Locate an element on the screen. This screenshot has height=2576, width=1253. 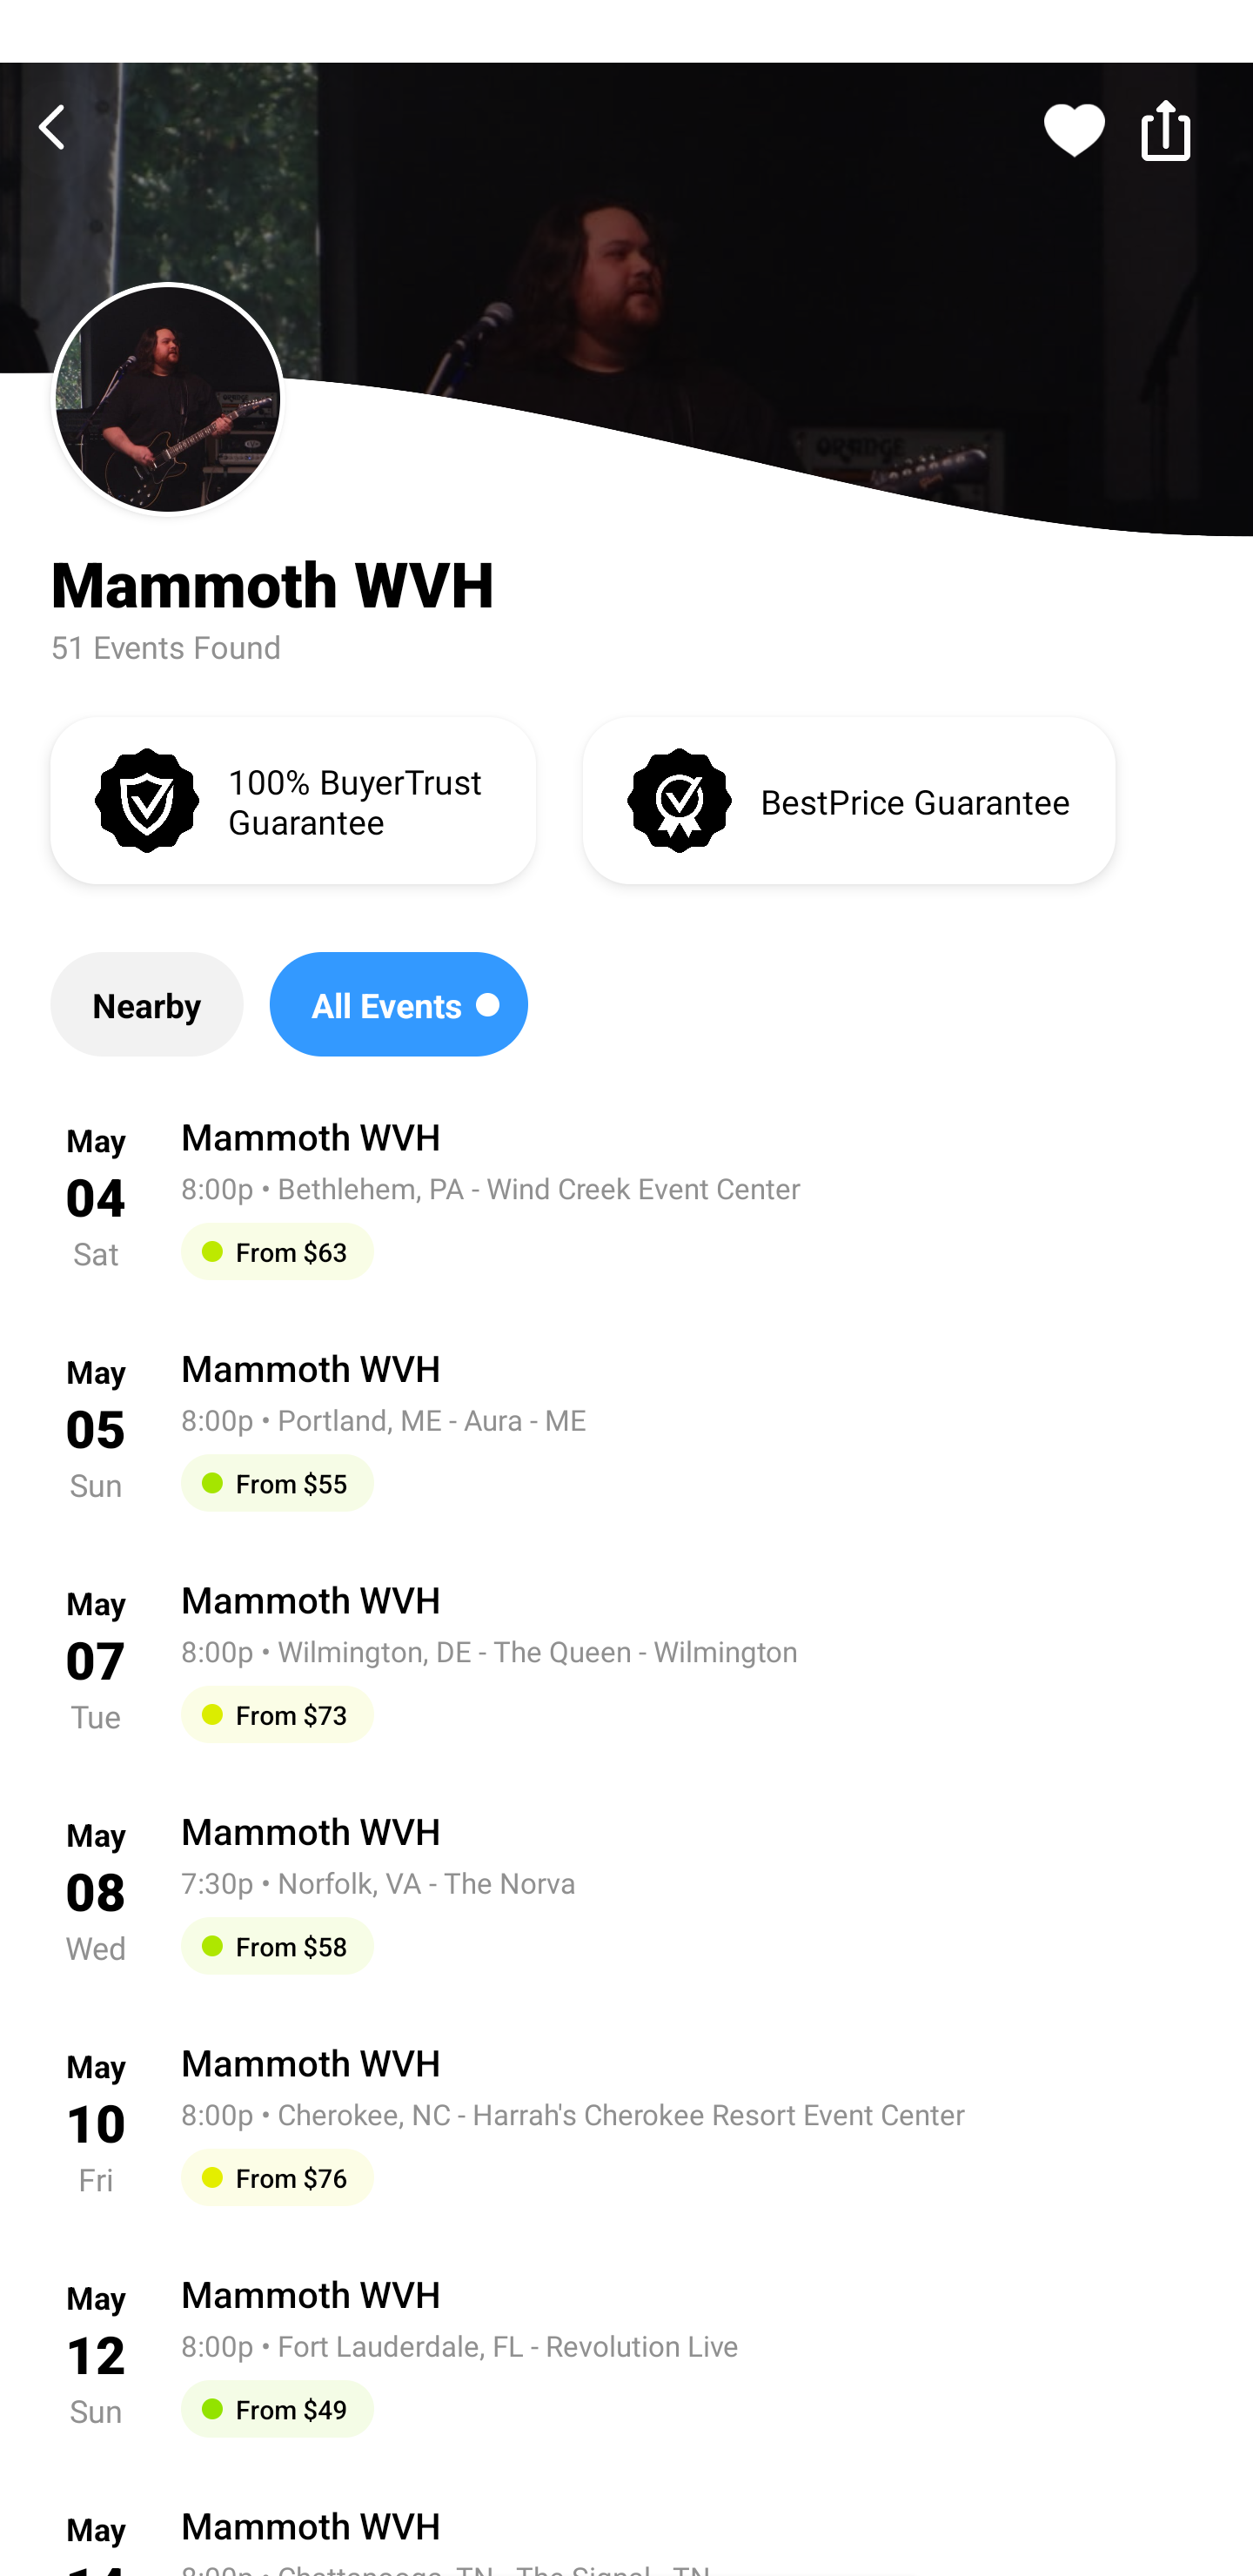
100% BuyerTrust Guarantee is located at coordinates (292, 799).